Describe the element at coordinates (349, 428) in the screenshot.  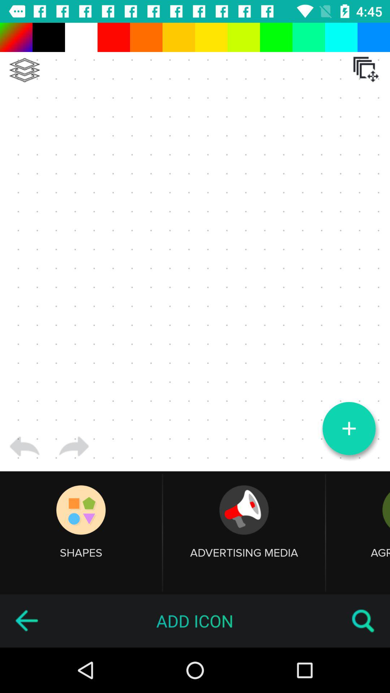
I see `add button` at that location.